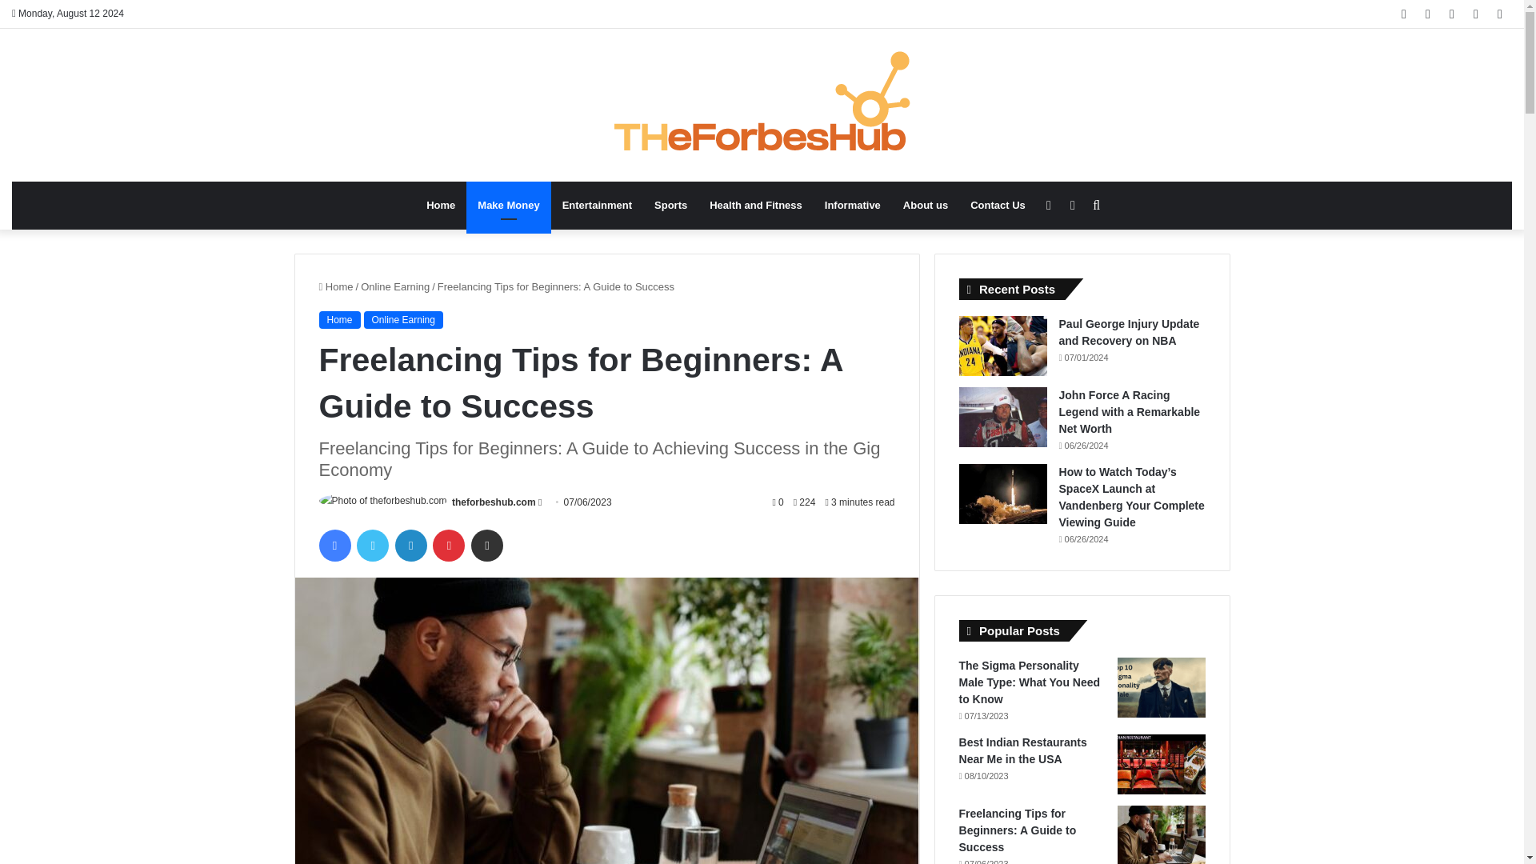  Describe the element at coordinates (494, 502) in the screenshot. I see `theforbeshub.com` at that location.